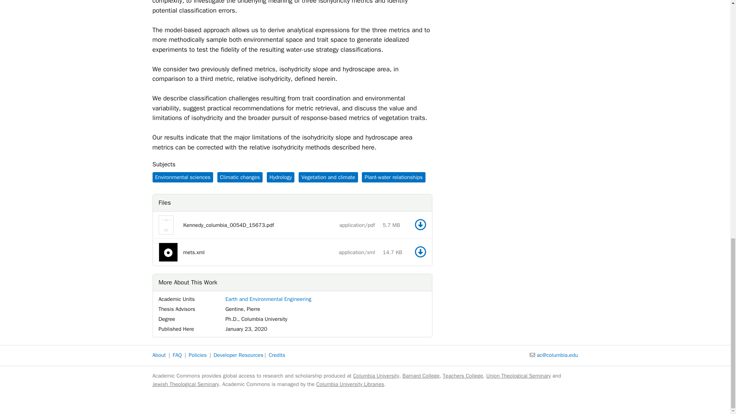 The width and height of the screenshot is (736, 414). What do you see at coordinates (393, 177) in the screenshot?
I see `Plant-water relationships` at bounding box center [393, 177].